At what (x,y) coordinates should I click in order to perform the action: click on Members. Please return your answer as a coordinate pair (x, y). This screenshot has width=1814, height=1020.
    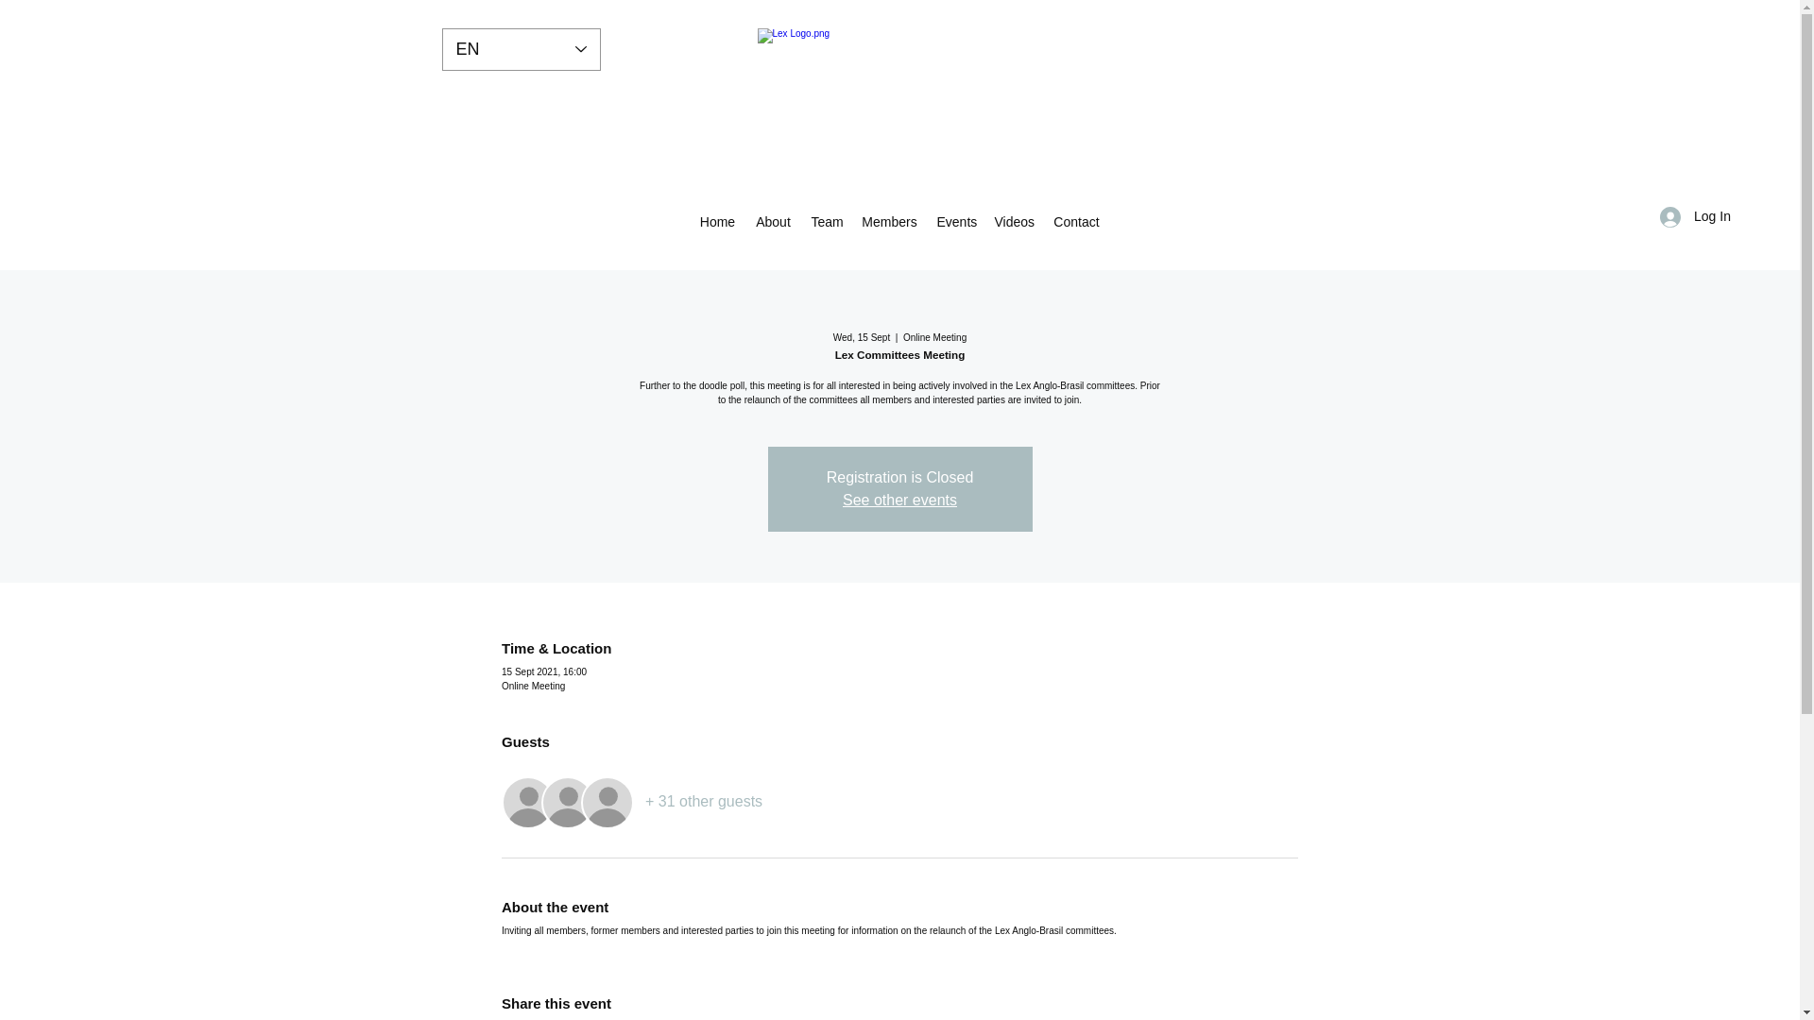
    Looking at the image, I should click on (888, 221).